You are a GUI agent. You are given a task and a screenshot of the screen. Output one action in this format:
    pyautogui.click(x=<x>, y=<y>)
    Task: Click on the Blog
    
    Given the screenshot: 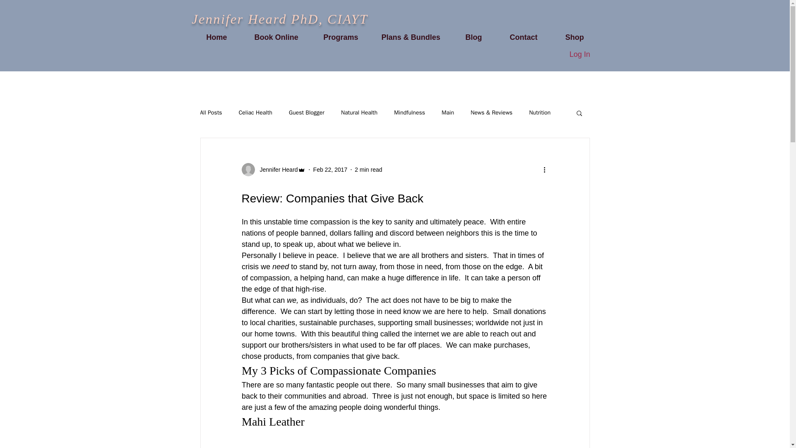 What is the action you would take?
    pyautogui.click(x=473, y=37)
    